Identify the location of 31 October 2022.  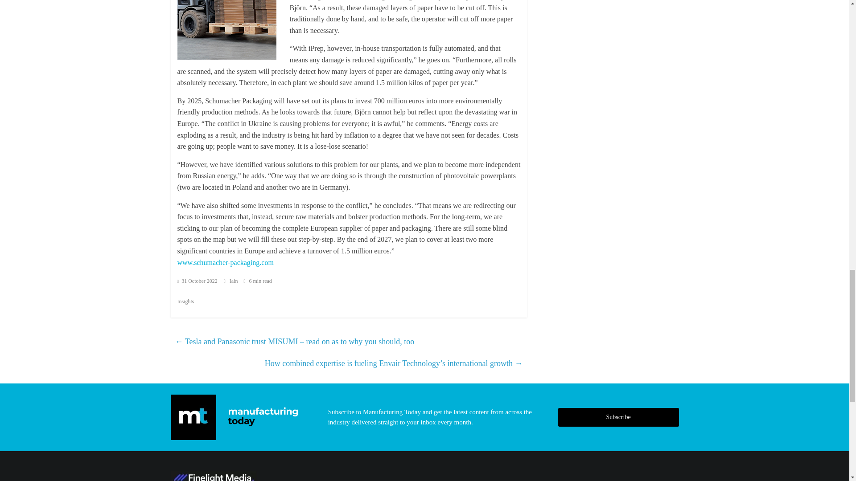
(197, 281).